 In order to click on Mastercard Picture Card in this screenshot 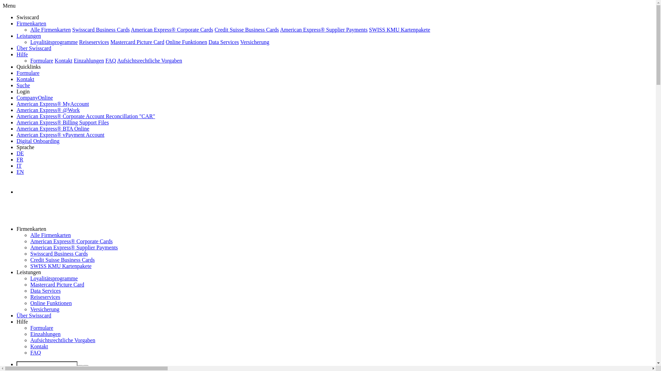, I will do `click(137, 42)`.